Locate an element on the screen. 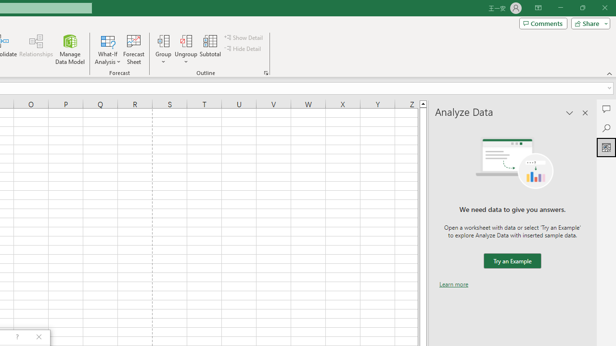 The height and width of the screenshot is (346, 616). Learn more is located at coordinates (454, 284).